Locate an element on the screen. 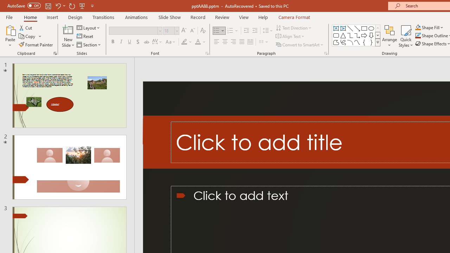 Image resolution: width=450 pixels, height=253 pixels. Text Direction is located at coordinates (294, 27).